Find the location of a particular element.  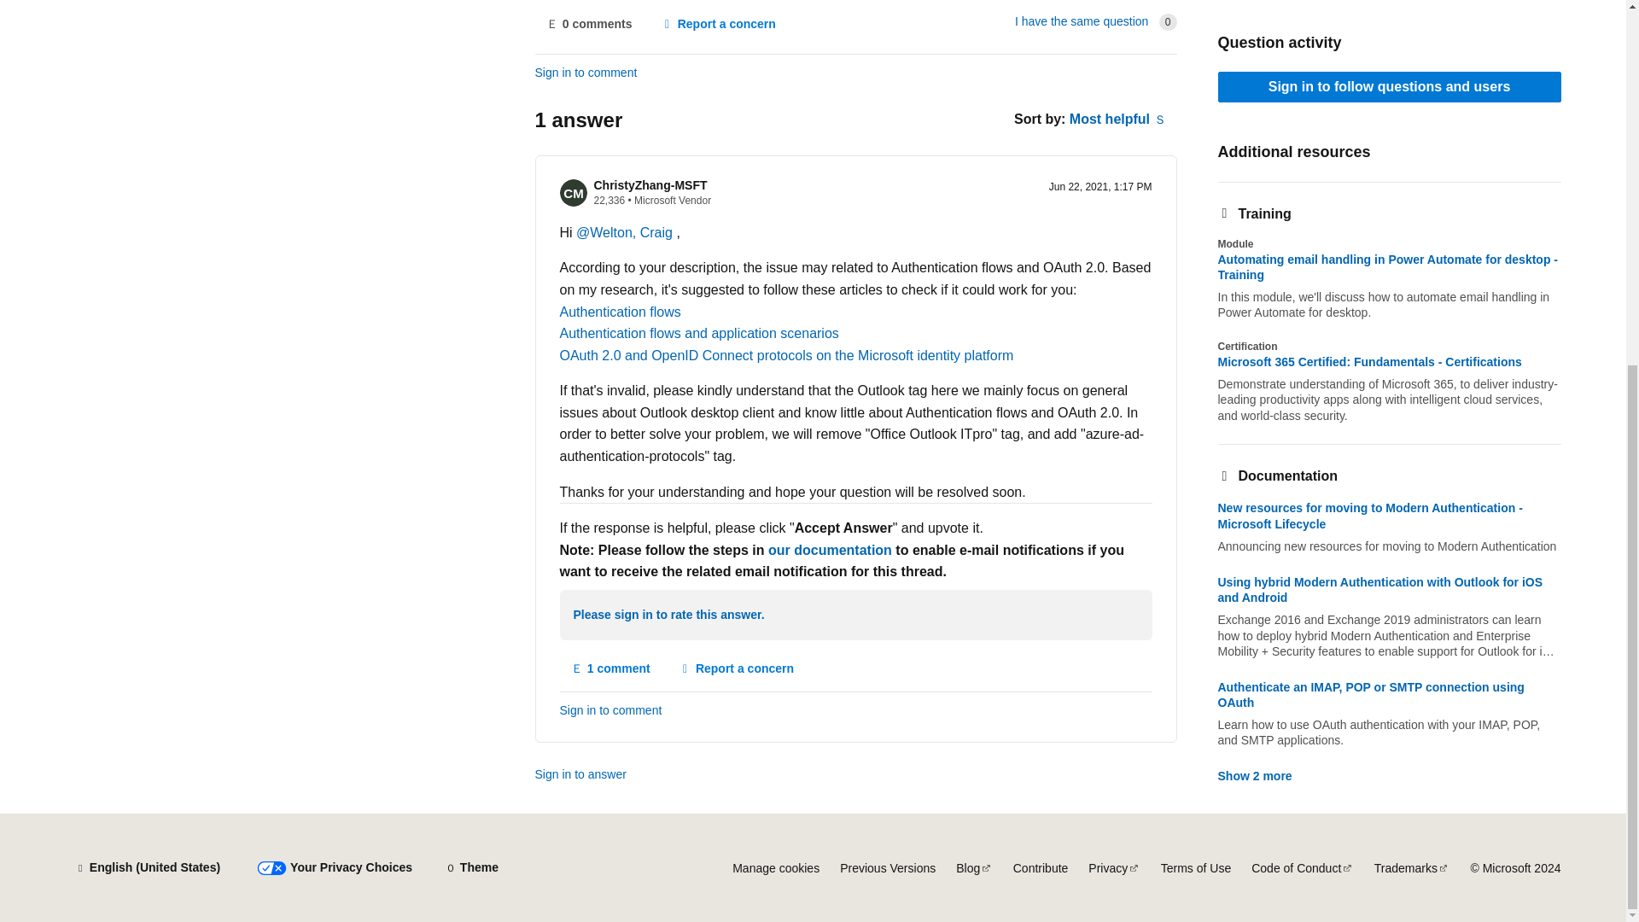

Report a concern is located at coordinates (717, 24).